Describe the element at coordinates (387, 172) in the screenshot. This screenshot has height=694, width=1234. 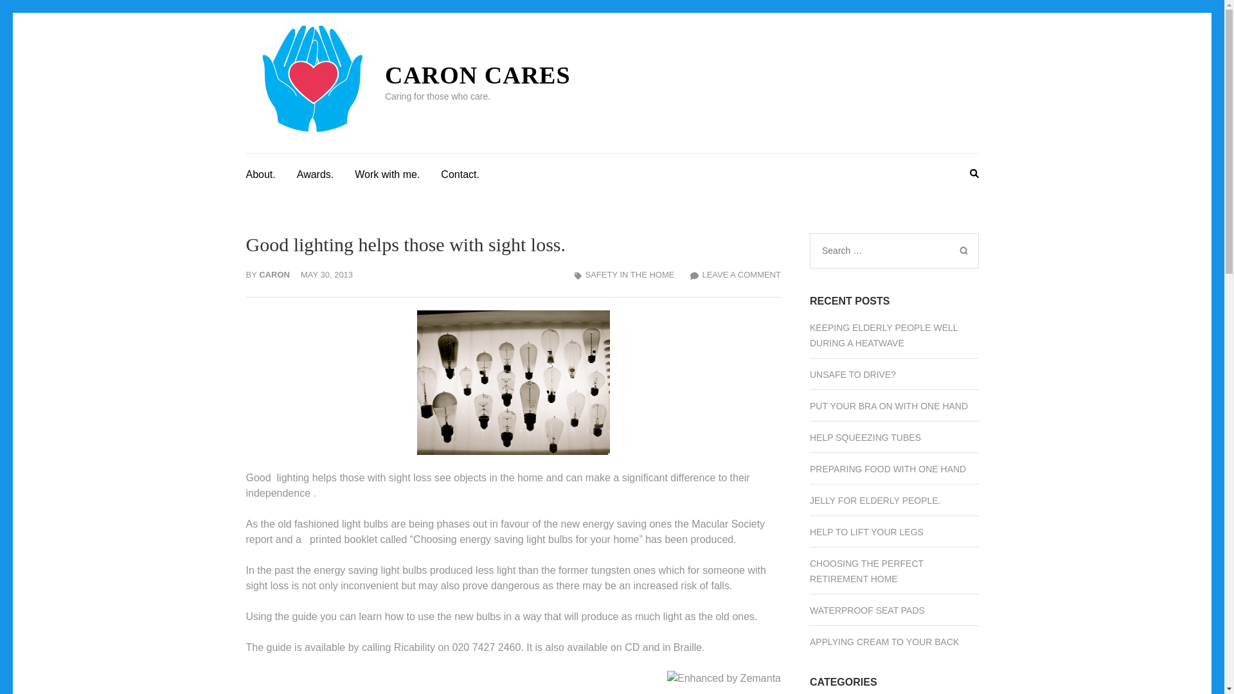
I see `Work with me.` at that location.